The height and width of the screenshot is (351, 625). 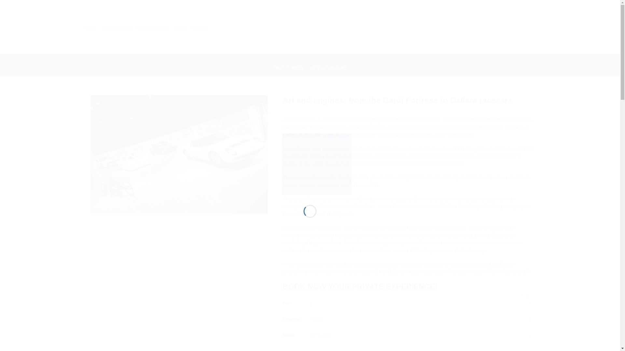 What do you see at coordinates (154, 28) in the screenshot?
I see `DESTINATIONS` at bounding box center [154, 28].